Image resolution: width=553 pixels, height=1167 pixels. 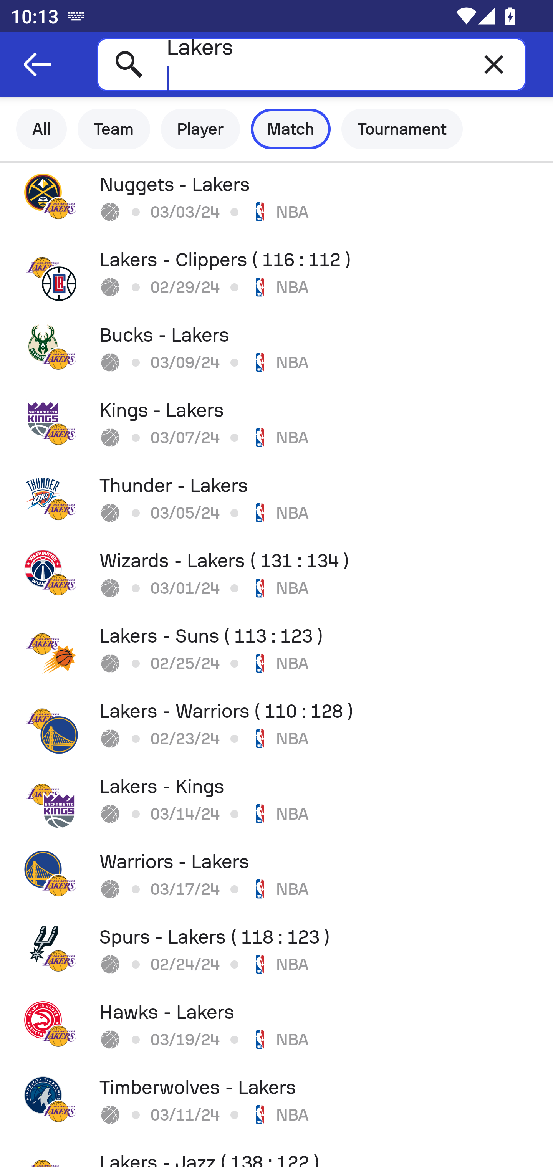 I want to click on Team, so click(x=114, y=129).